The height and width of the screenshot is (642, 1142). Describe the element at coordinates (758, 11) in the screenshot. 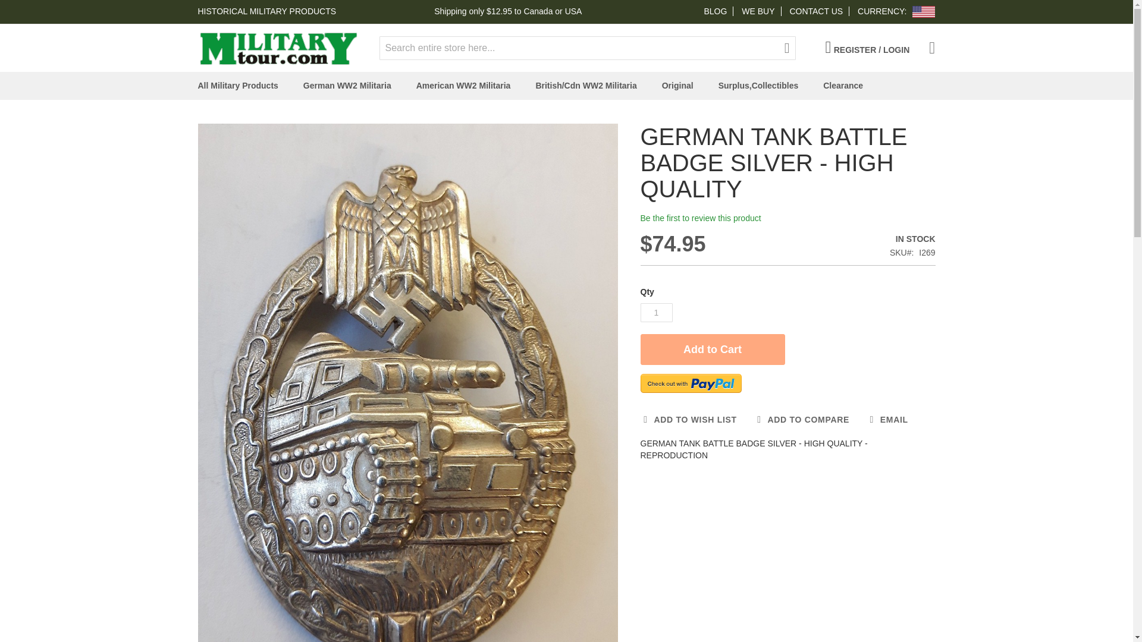

I see `WE BUY` at that location.